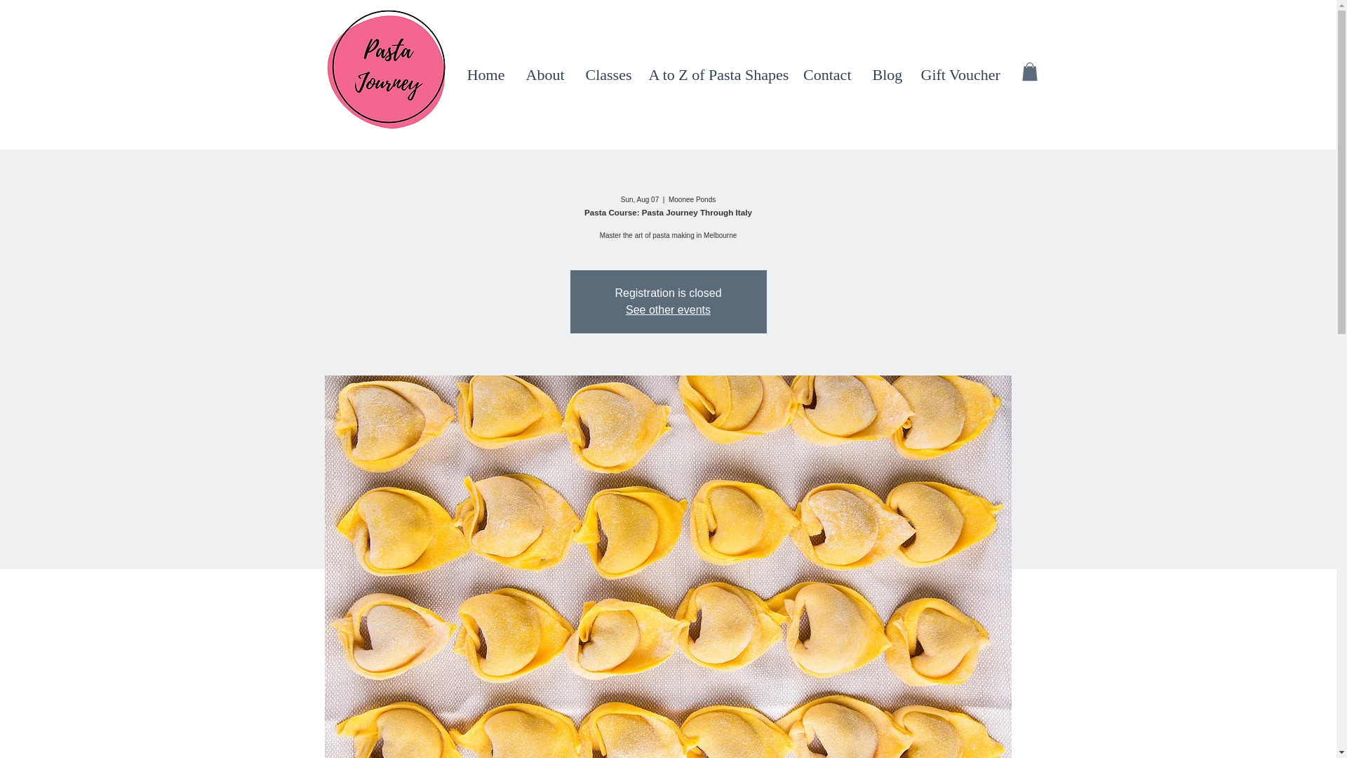  What do you see at coordinates (960, 74) in the screenshot?
I see `Gift Voucher` at bounding box center [960, 74].